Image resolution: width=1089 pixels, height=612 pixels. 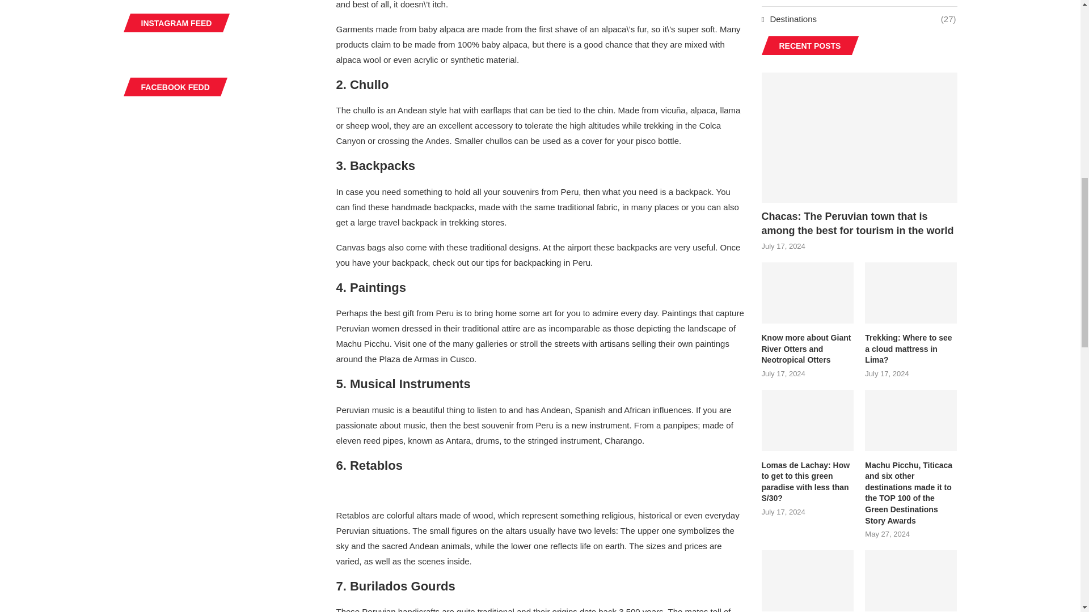 What do you see at coordinates (911, 293) in the screenshot?
I see `Trekking: Where to see a cloud mattress in Lima?` at bounding box center [911, 293].